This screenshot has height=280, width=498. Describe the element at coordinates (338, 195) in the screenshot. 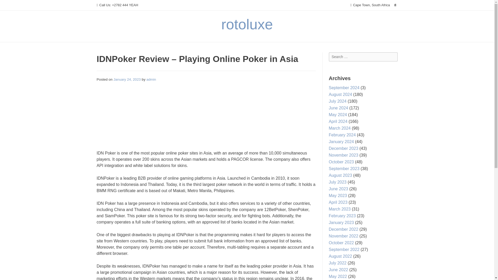

I see `May 2023` at that location.